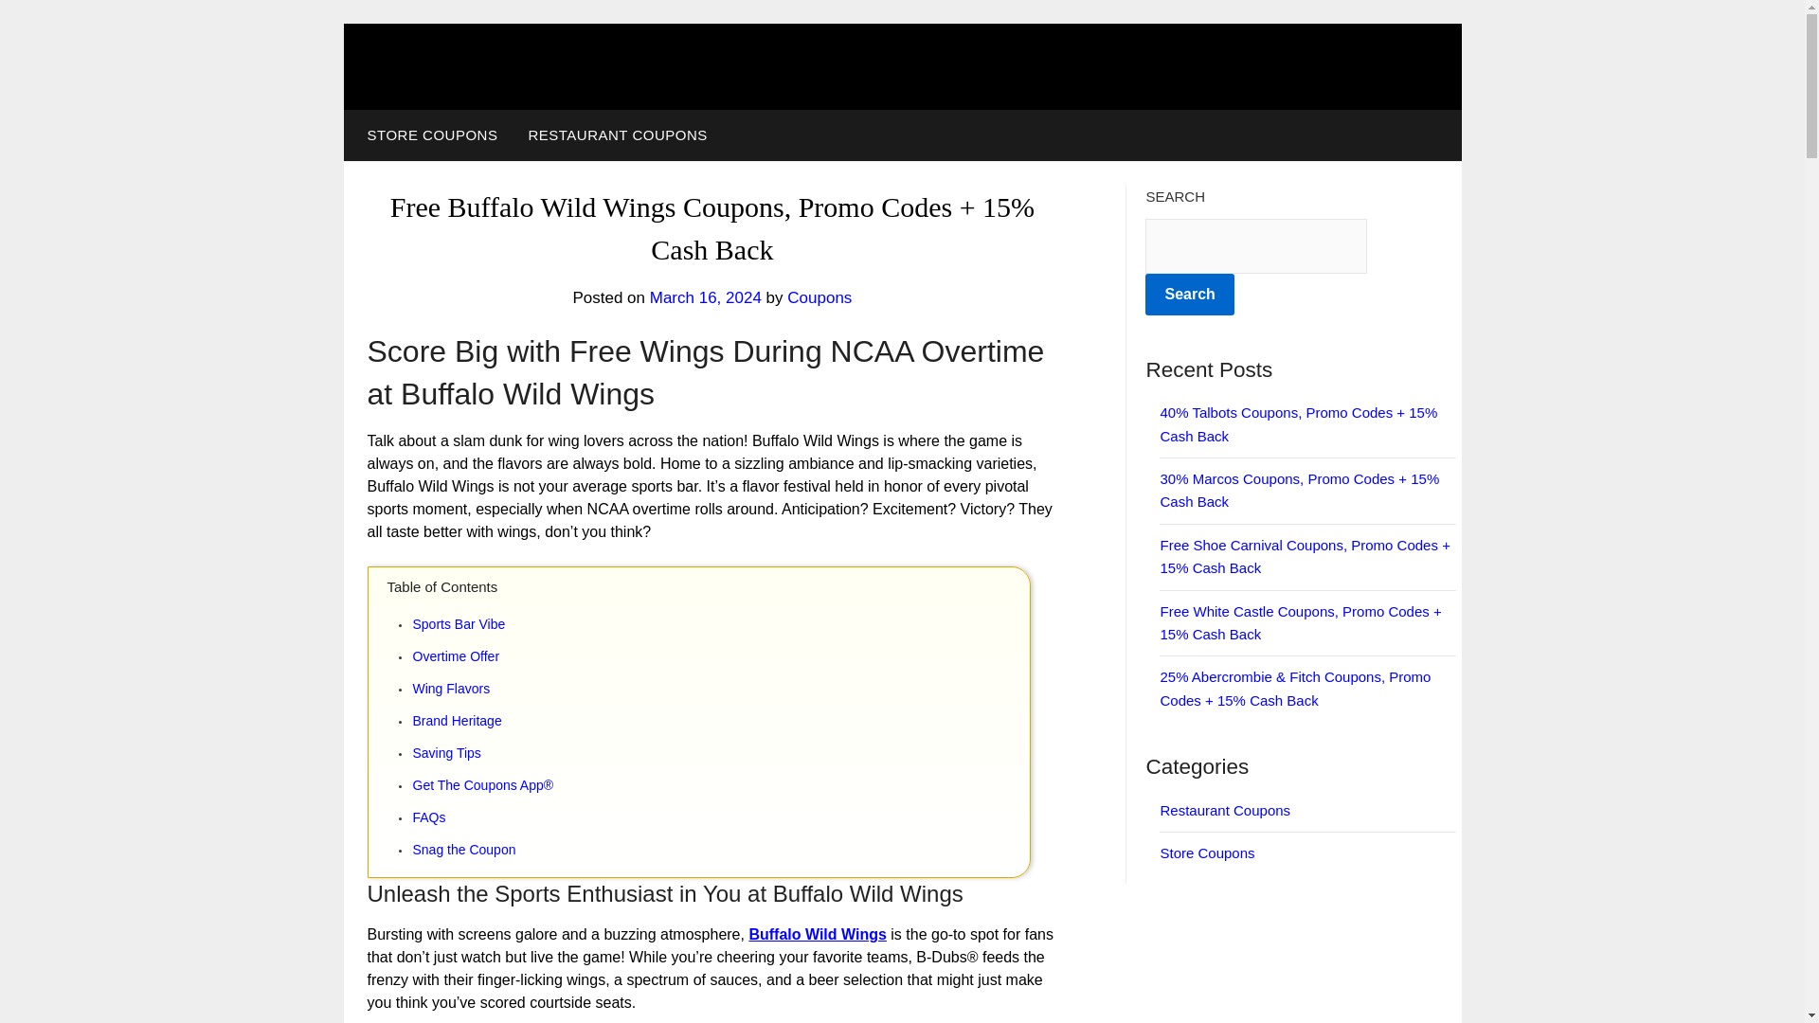 This screenshot has height=1023, width=1819. I want to click on RESTAURANT COUPONS, so click(618, 135).